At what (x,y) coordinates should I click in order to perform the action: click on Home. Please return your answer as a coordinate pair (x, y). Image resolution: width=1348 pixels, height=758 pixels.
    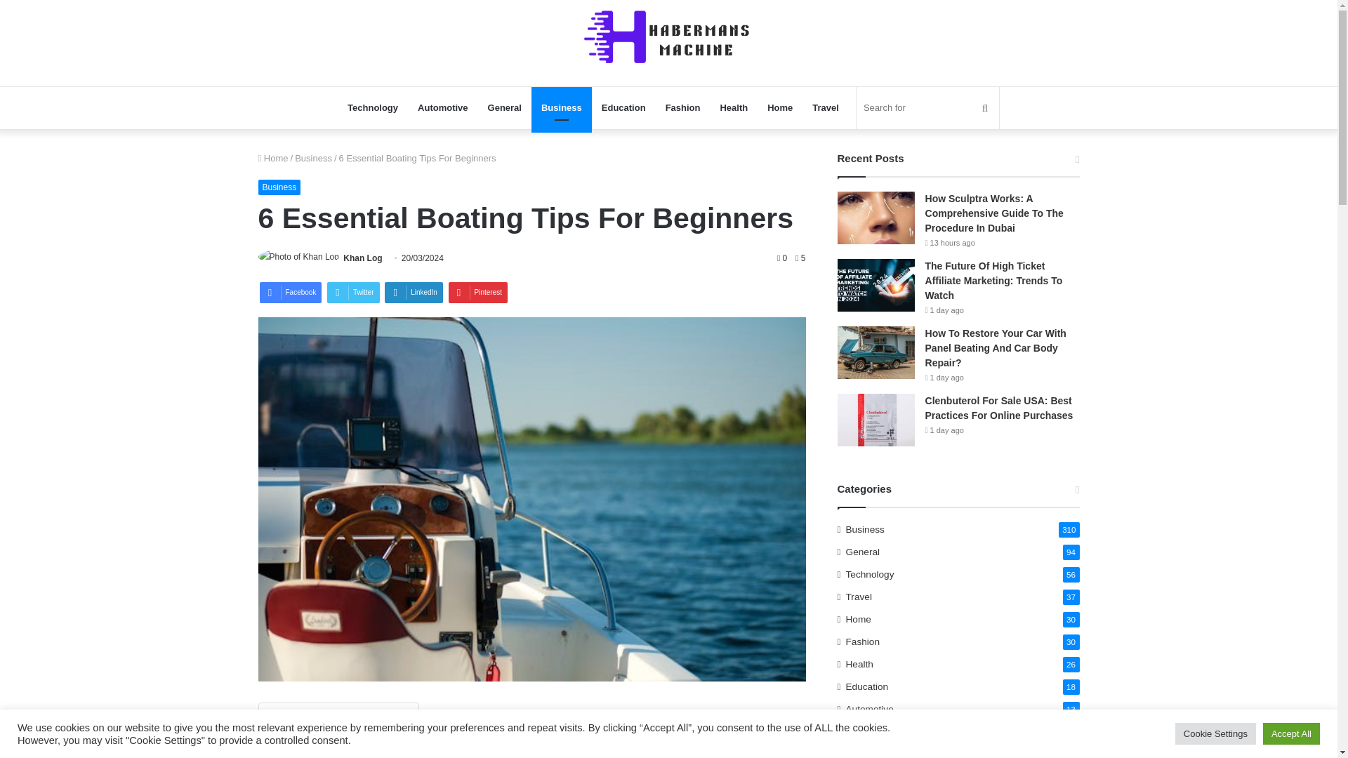
    Looking at the image, I should click on (779, 108).